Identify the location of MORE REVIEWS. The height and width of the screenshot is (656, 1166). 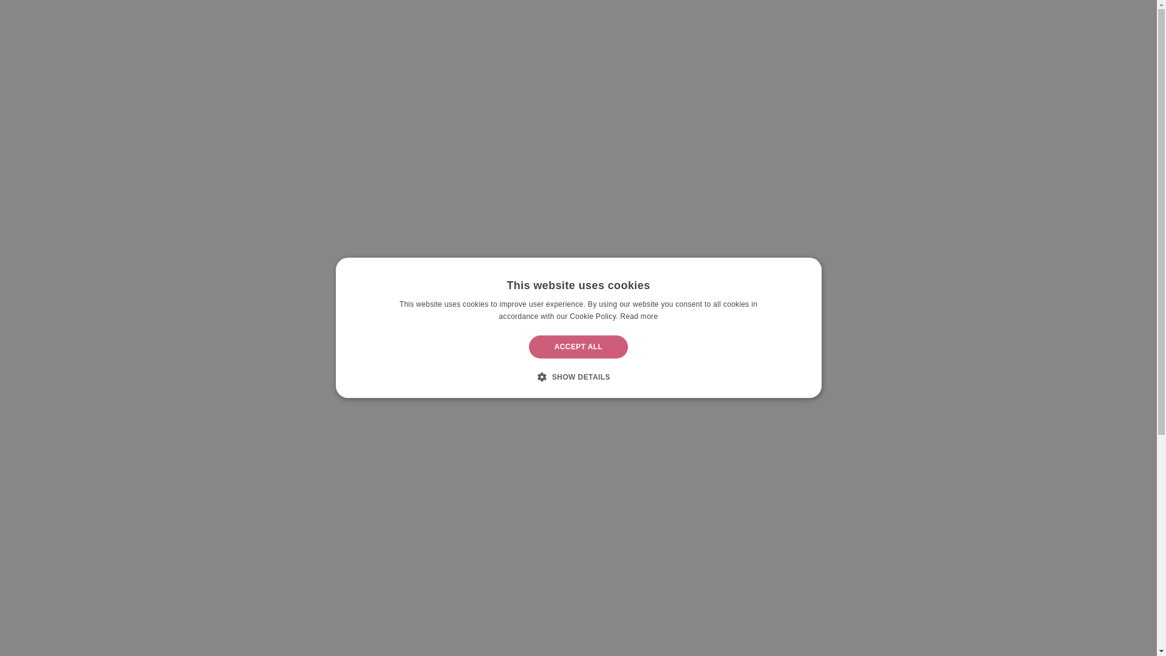
(578, 594).